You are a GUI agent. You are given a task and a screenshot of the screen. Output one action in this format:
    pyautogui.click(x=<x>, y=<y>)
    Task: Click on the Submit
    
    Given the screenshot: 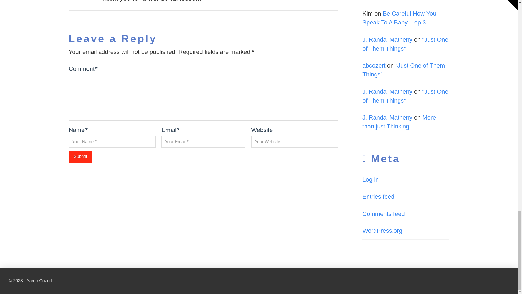 What is the action you would take?
    pyautogui.click(x=80, y=157)
    